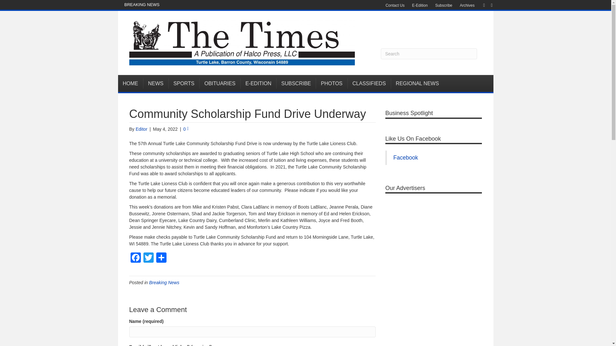  I want to click on Facebook, so click(481, 5).